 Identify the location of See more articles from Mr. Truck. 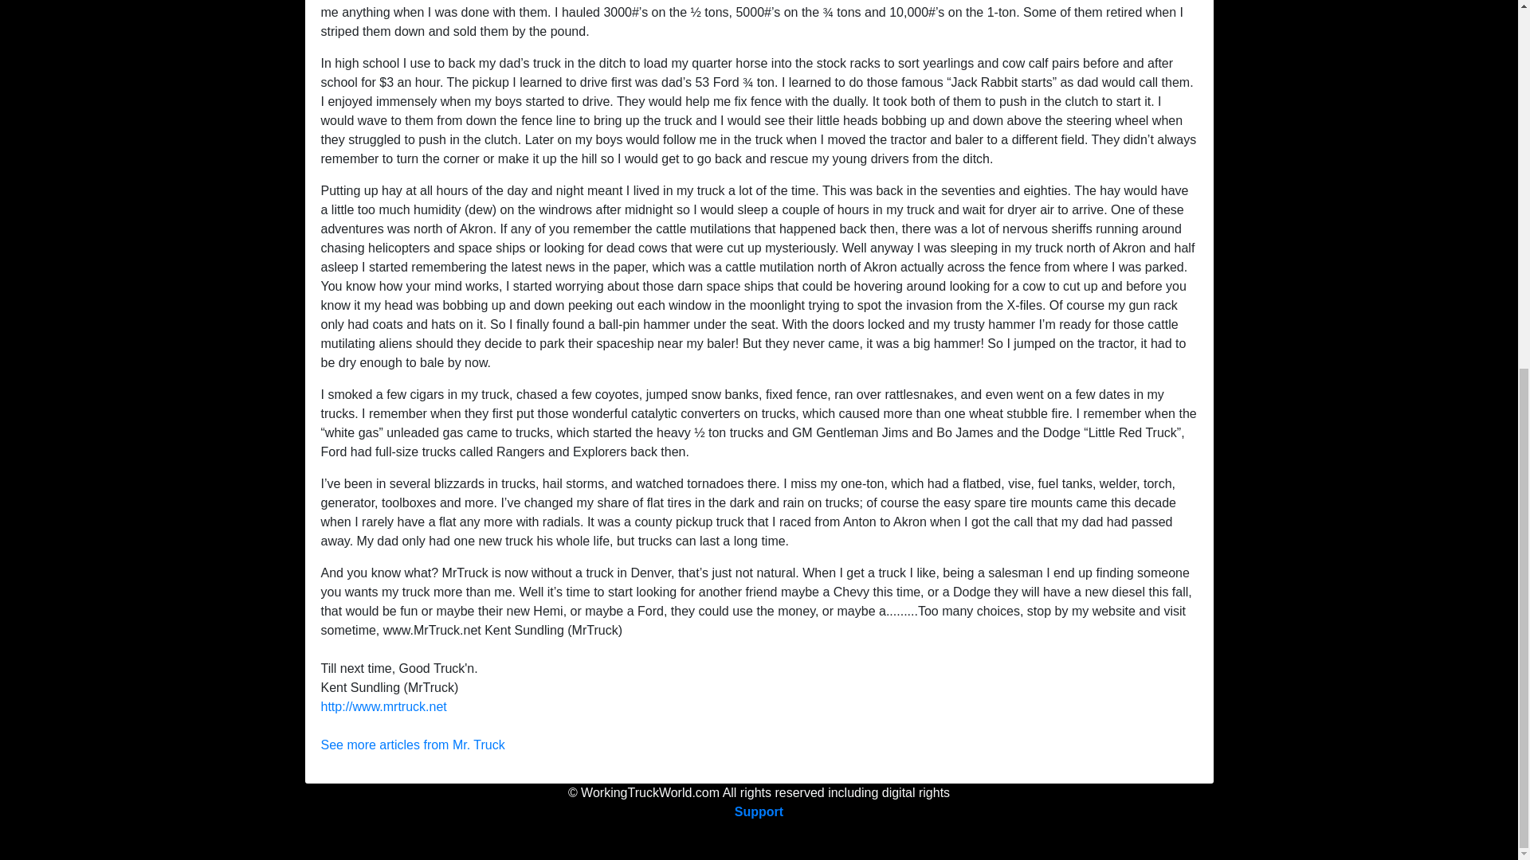
(412, 744).